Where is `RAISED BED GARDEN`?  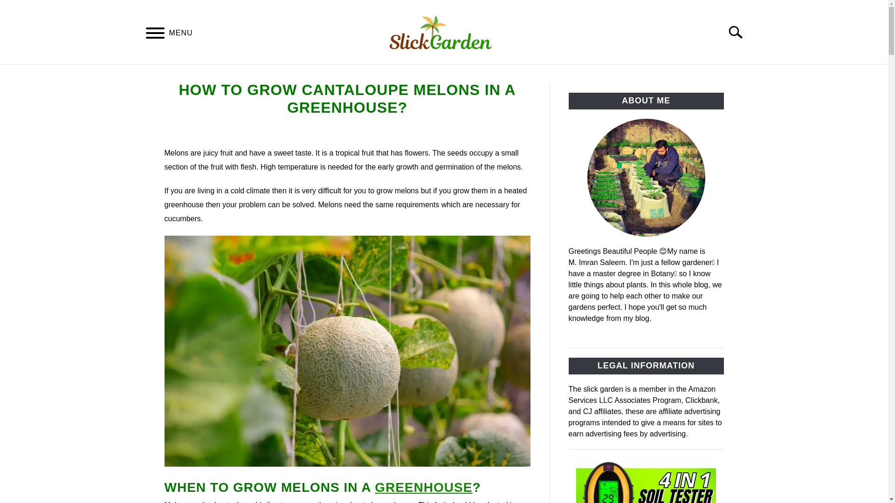
RAISED BED GARDEN is located at coordinates (381, 75).